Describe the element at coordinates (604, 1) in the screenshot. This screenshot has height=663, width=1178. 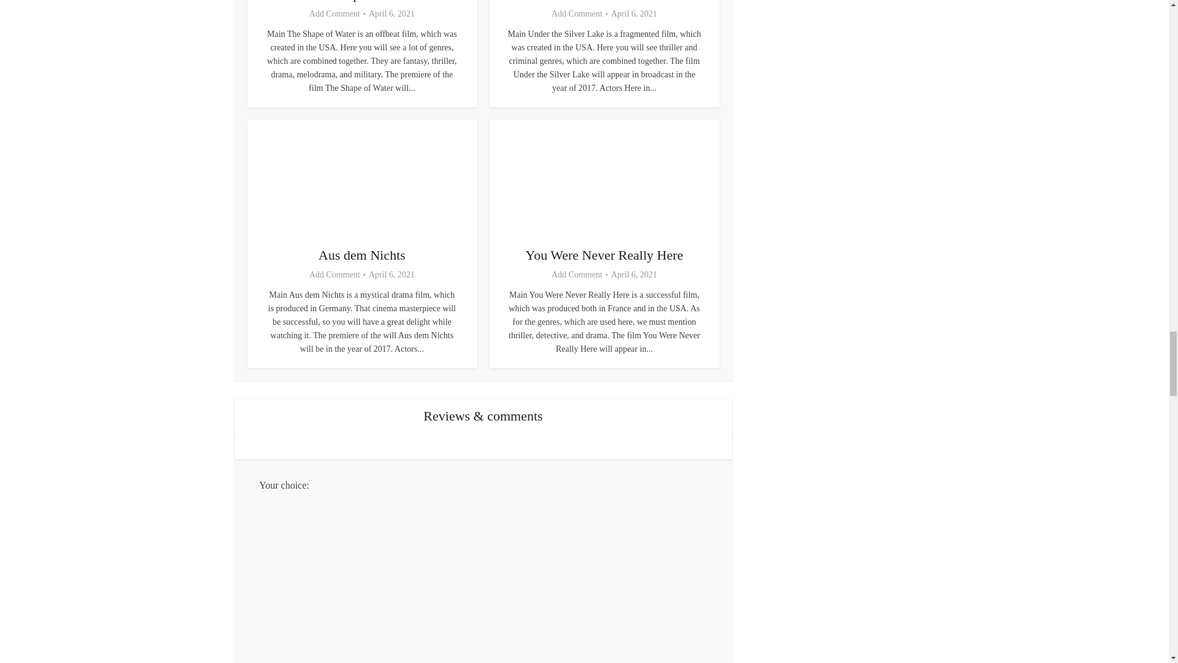
I see `Under the Silver Lake` at that location.